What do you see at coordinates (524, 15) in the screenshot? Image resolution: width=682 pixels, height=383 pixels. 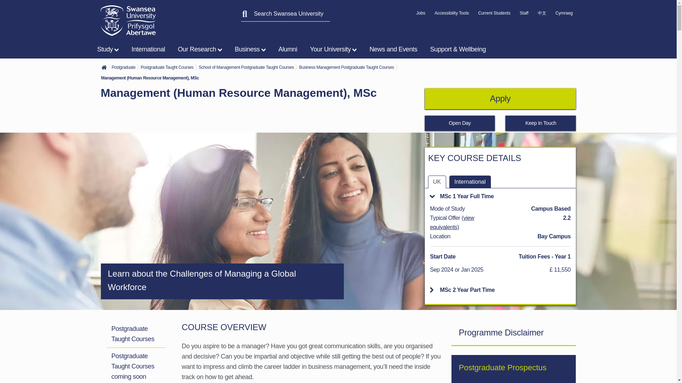 I see `Staff` at bounding box center [524, 15].